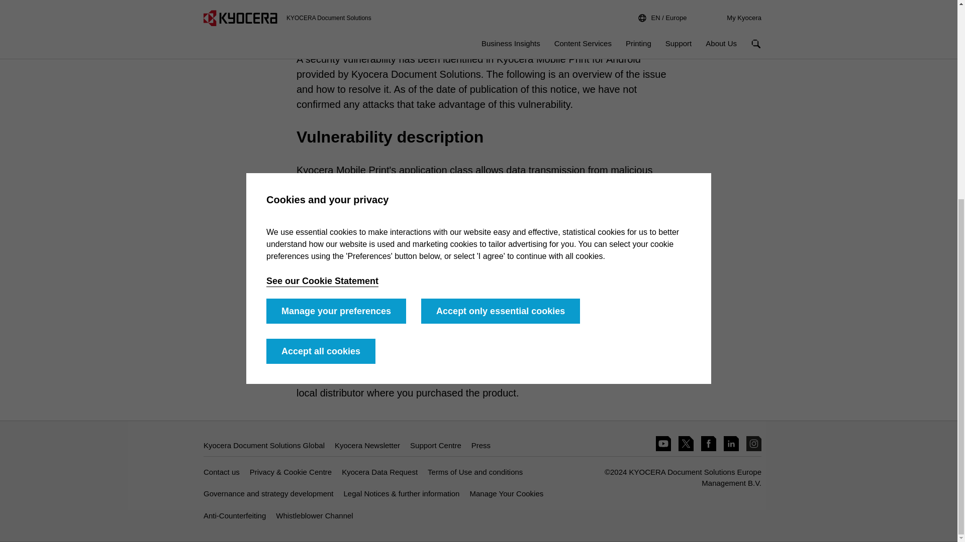  Describe the element at coordinates (686, 444) in the screenshot. I see `Twitter` at that location.